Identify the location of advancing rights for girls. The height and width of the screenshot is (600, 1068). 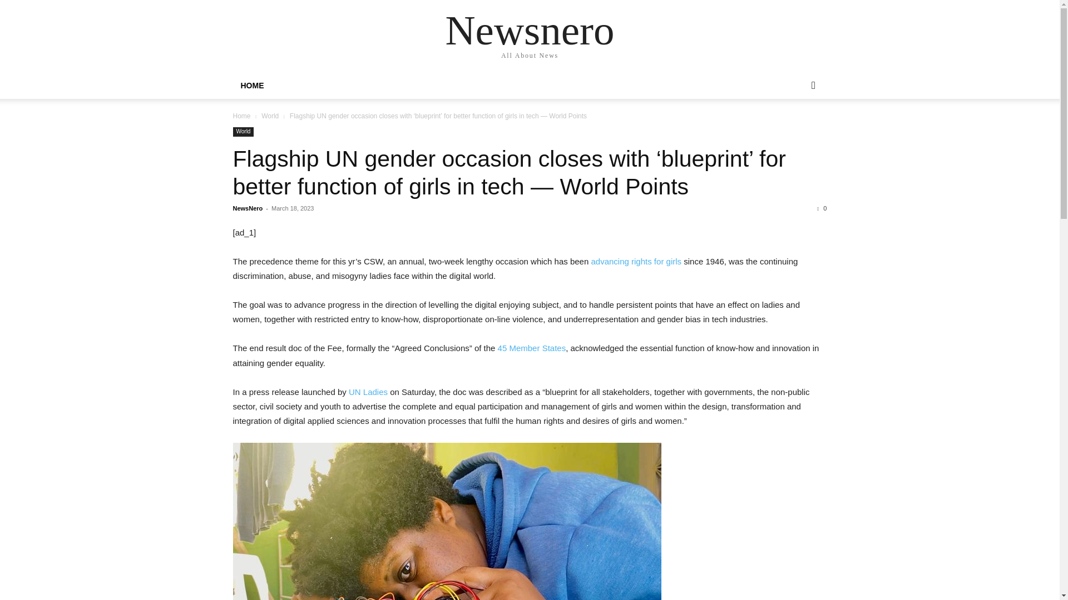
(635, 261).